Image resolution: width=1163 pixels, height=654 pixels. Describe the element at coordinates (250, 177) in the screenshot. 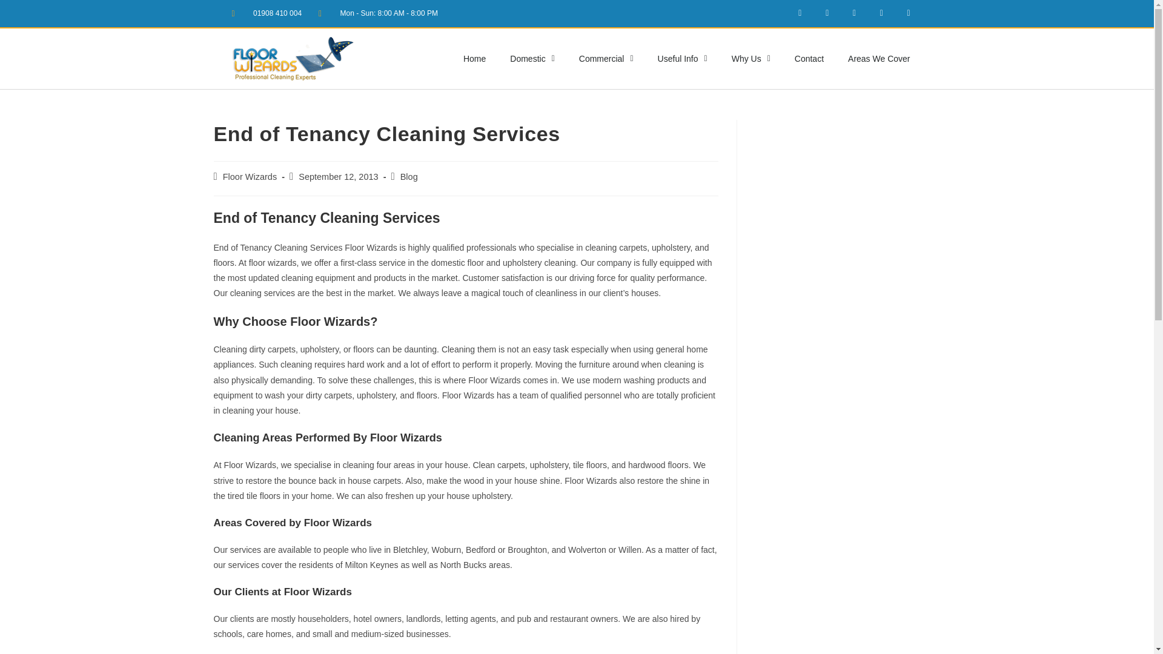

I see `Posts by Floor Wizards` at that location.